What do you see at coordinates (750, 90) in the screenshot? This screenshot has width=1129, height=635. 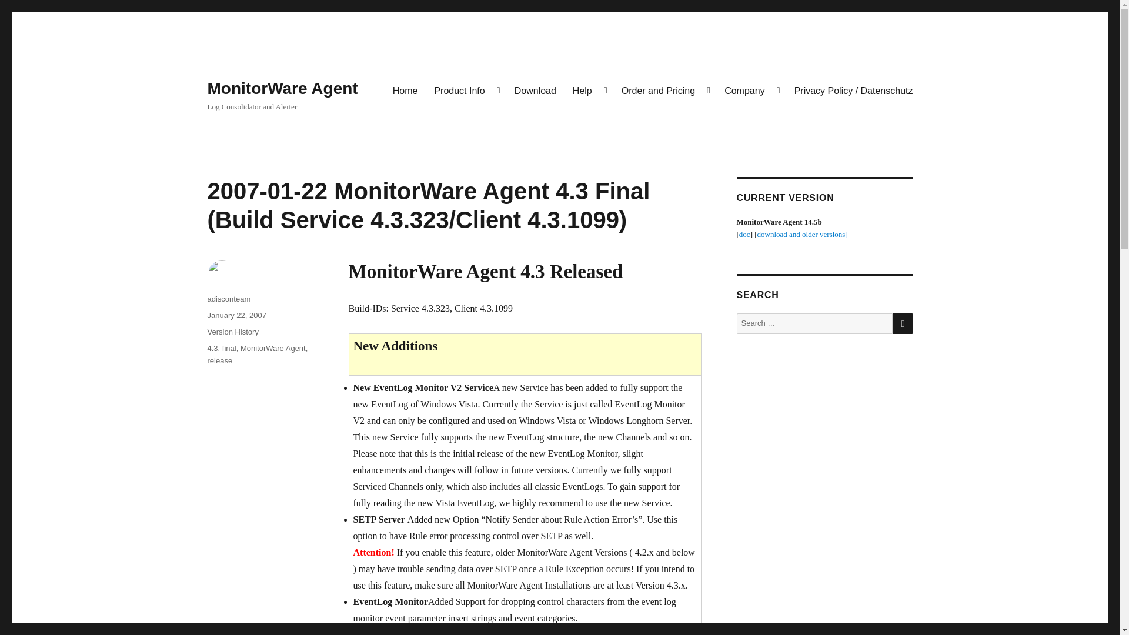 I see `Company` at bounding box center [750, 90].